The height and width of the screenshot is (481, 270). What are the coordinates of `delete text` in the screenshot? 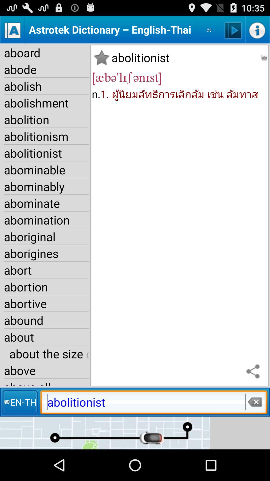 It's located at (254, 402).